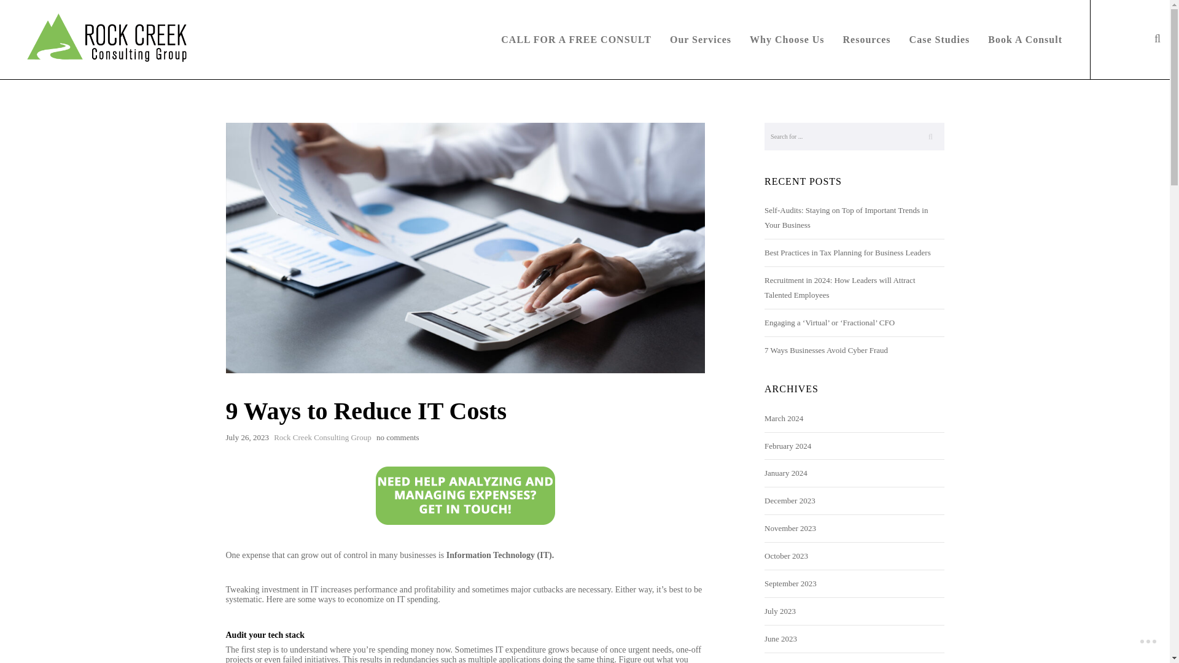 The image size is (1179, 663). What do you see at coordinates (787, 39) in the screenshot?
I see `Why Choose Us` at bounding box center [787, 39].